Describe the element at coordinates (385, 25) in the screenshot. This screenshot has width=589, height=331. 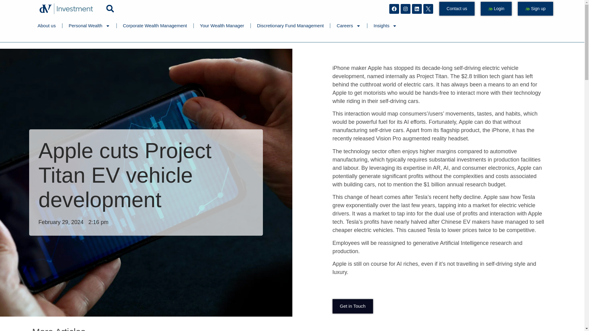
I see `Insights` at that location.